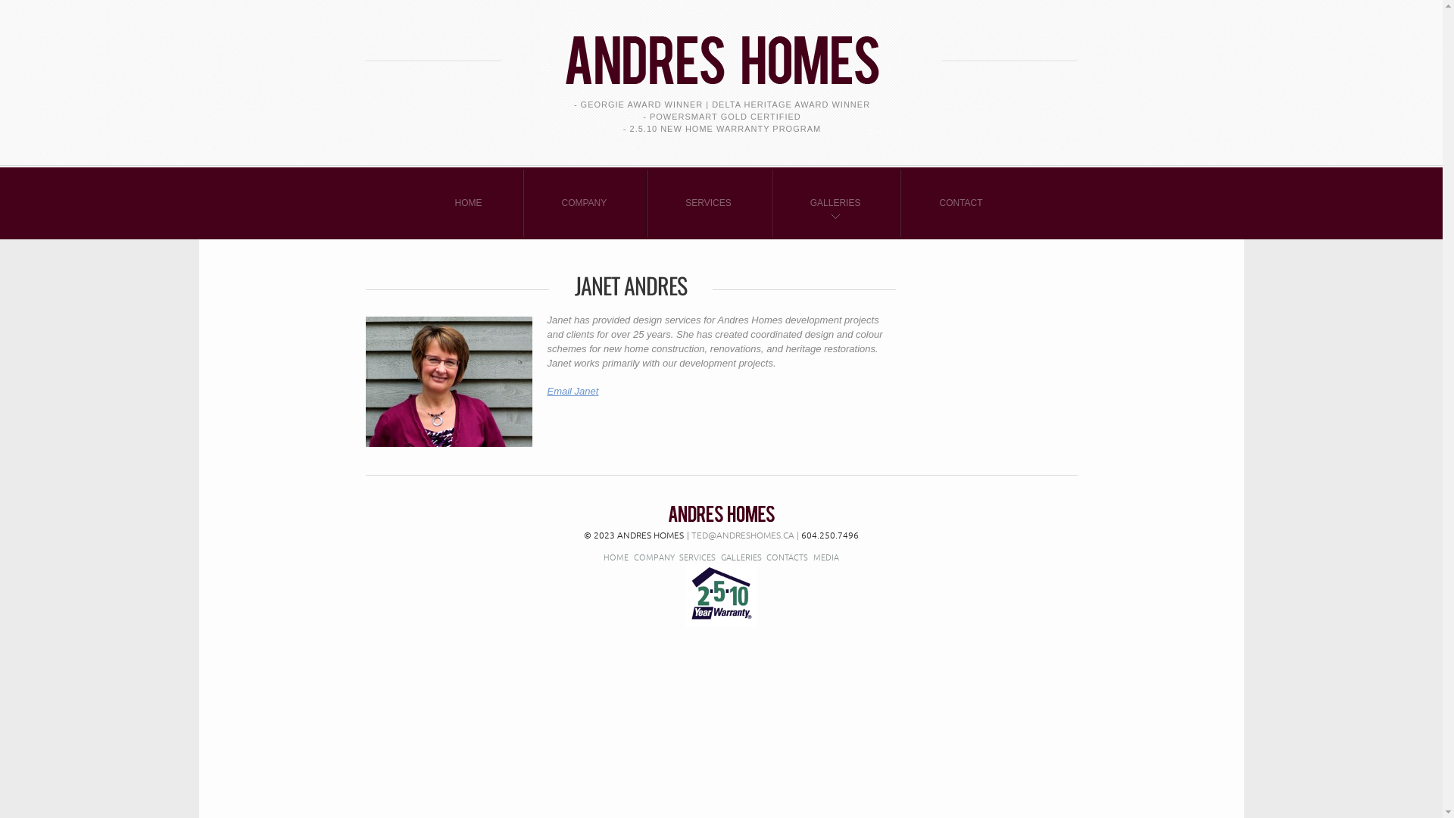  I want to click on Email Janet, so click(573, 391).